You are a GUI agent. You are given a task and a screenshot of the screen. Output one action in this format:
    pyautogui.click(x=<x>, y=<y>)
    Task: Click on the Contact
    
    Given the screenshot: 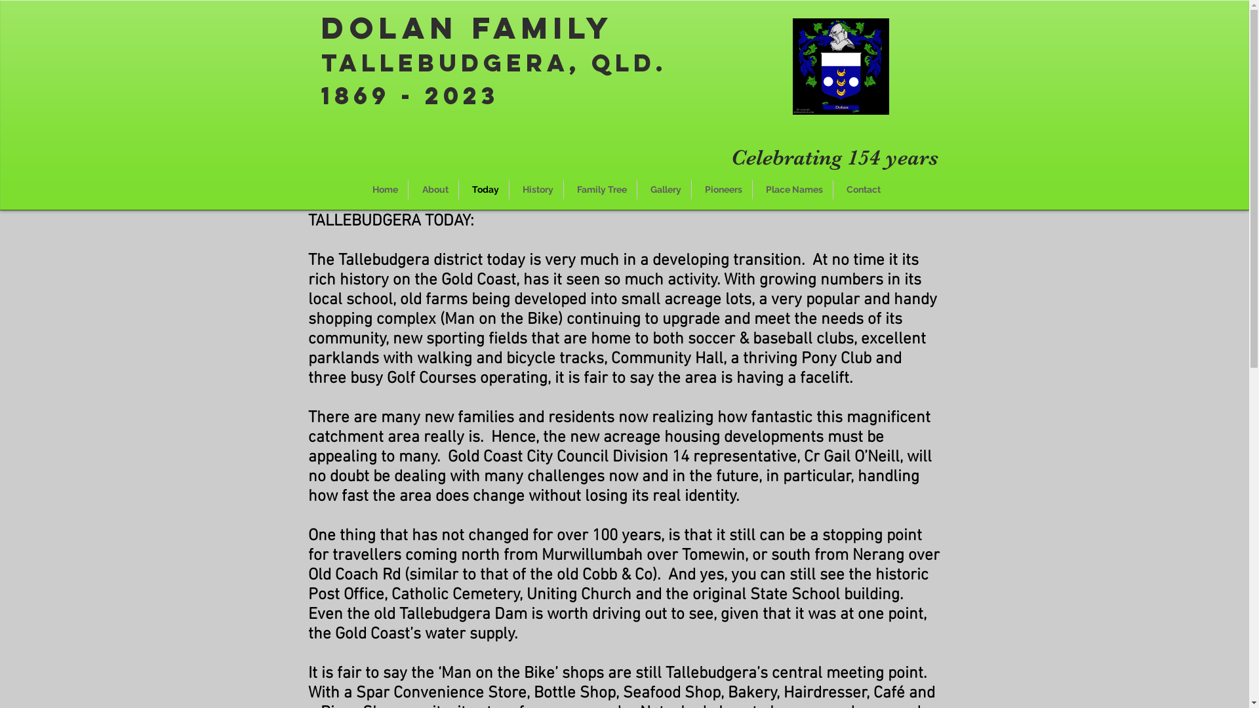 What is the action you would take?
    pyautogui.click(x=862, y=190)
    